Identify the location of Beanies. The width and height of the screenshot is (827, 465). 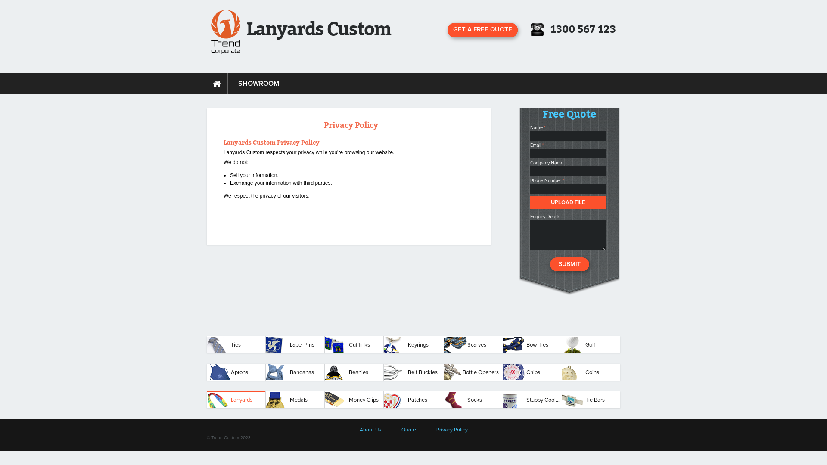
(354, 372).